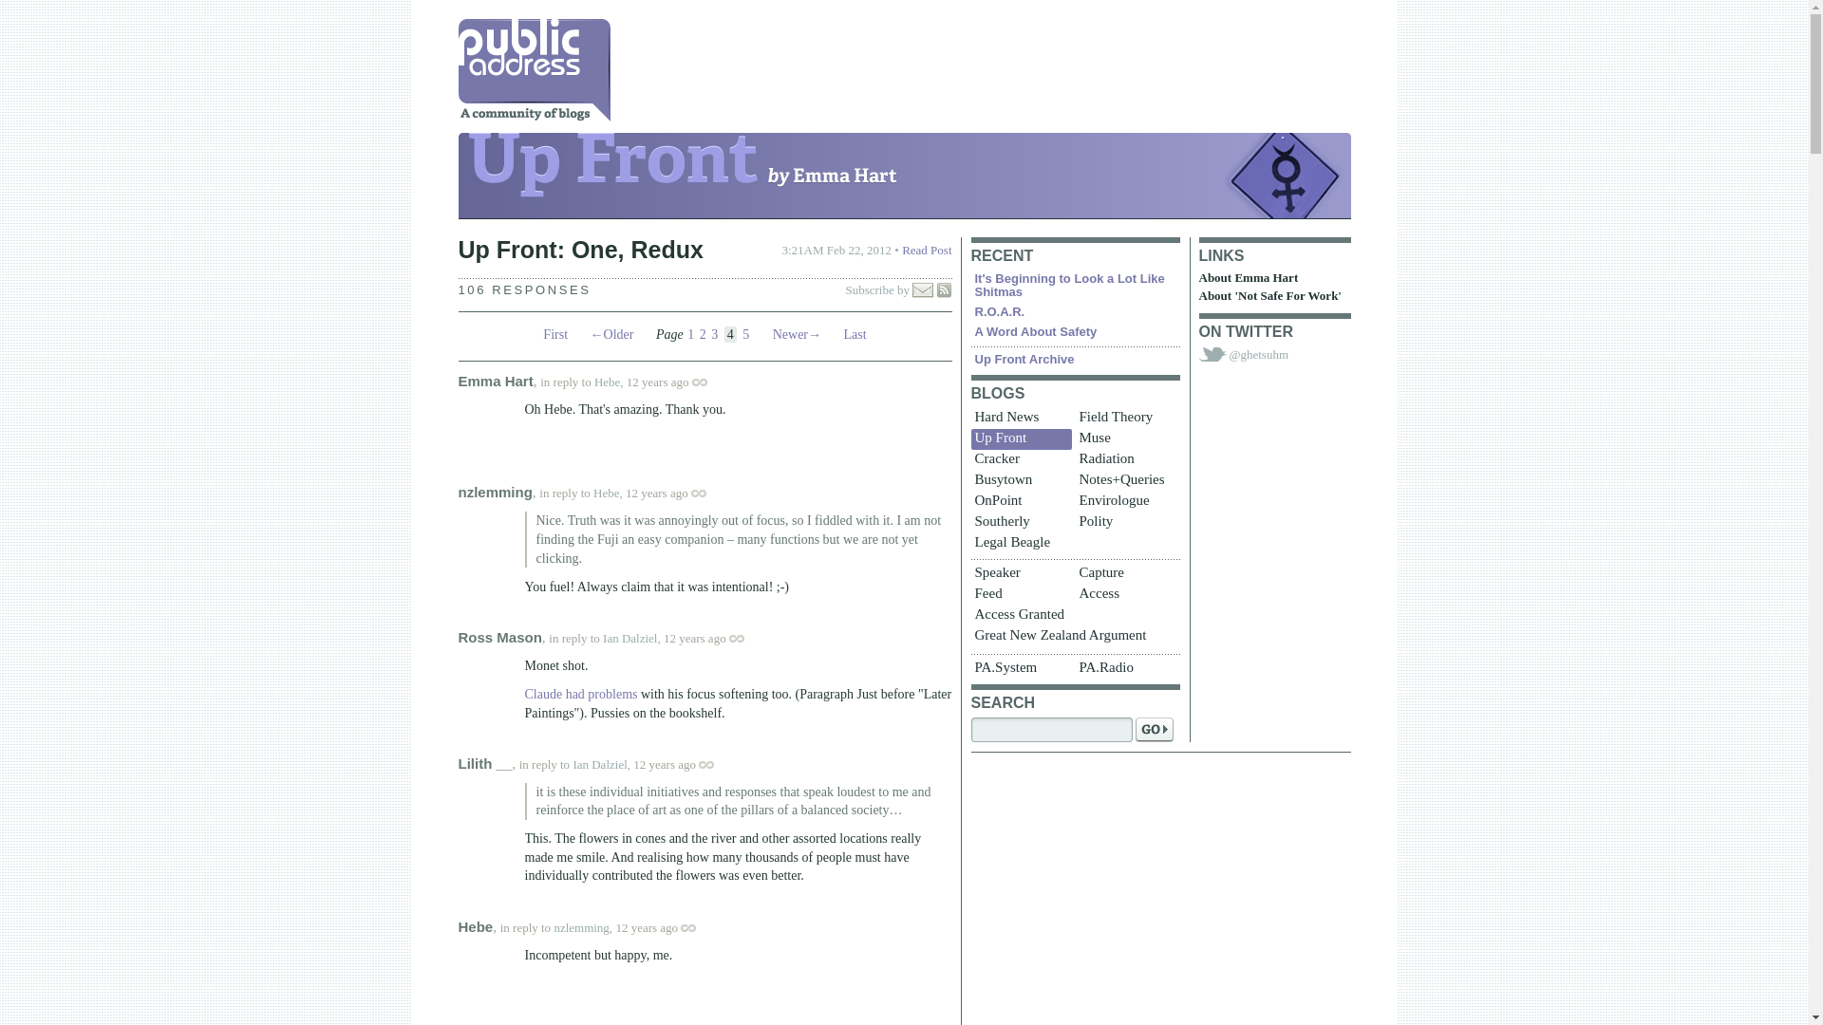 The image size is (1823, 1025). I want to click on Emma Hart, so click(494, 382).